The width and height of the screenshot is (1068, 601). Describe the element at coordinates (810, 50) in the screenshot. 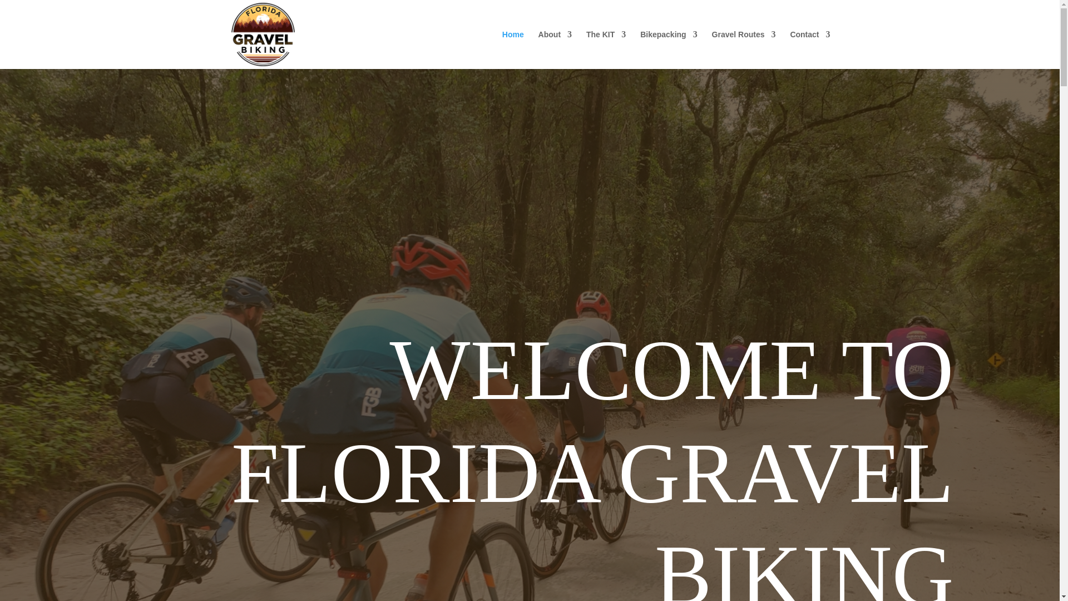

I see `Contact` at that location.